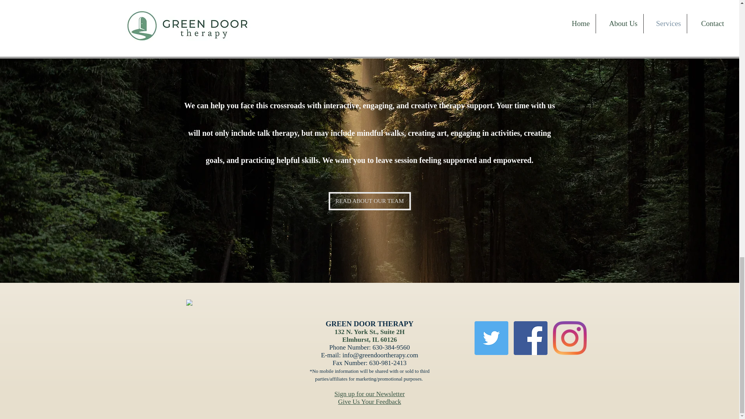 The height and width of the screenshot is (419, 745). Describe the element at coordinates (369, 201) in the screenshot. I see `READ ABOUT OUR TEAM` at that location.